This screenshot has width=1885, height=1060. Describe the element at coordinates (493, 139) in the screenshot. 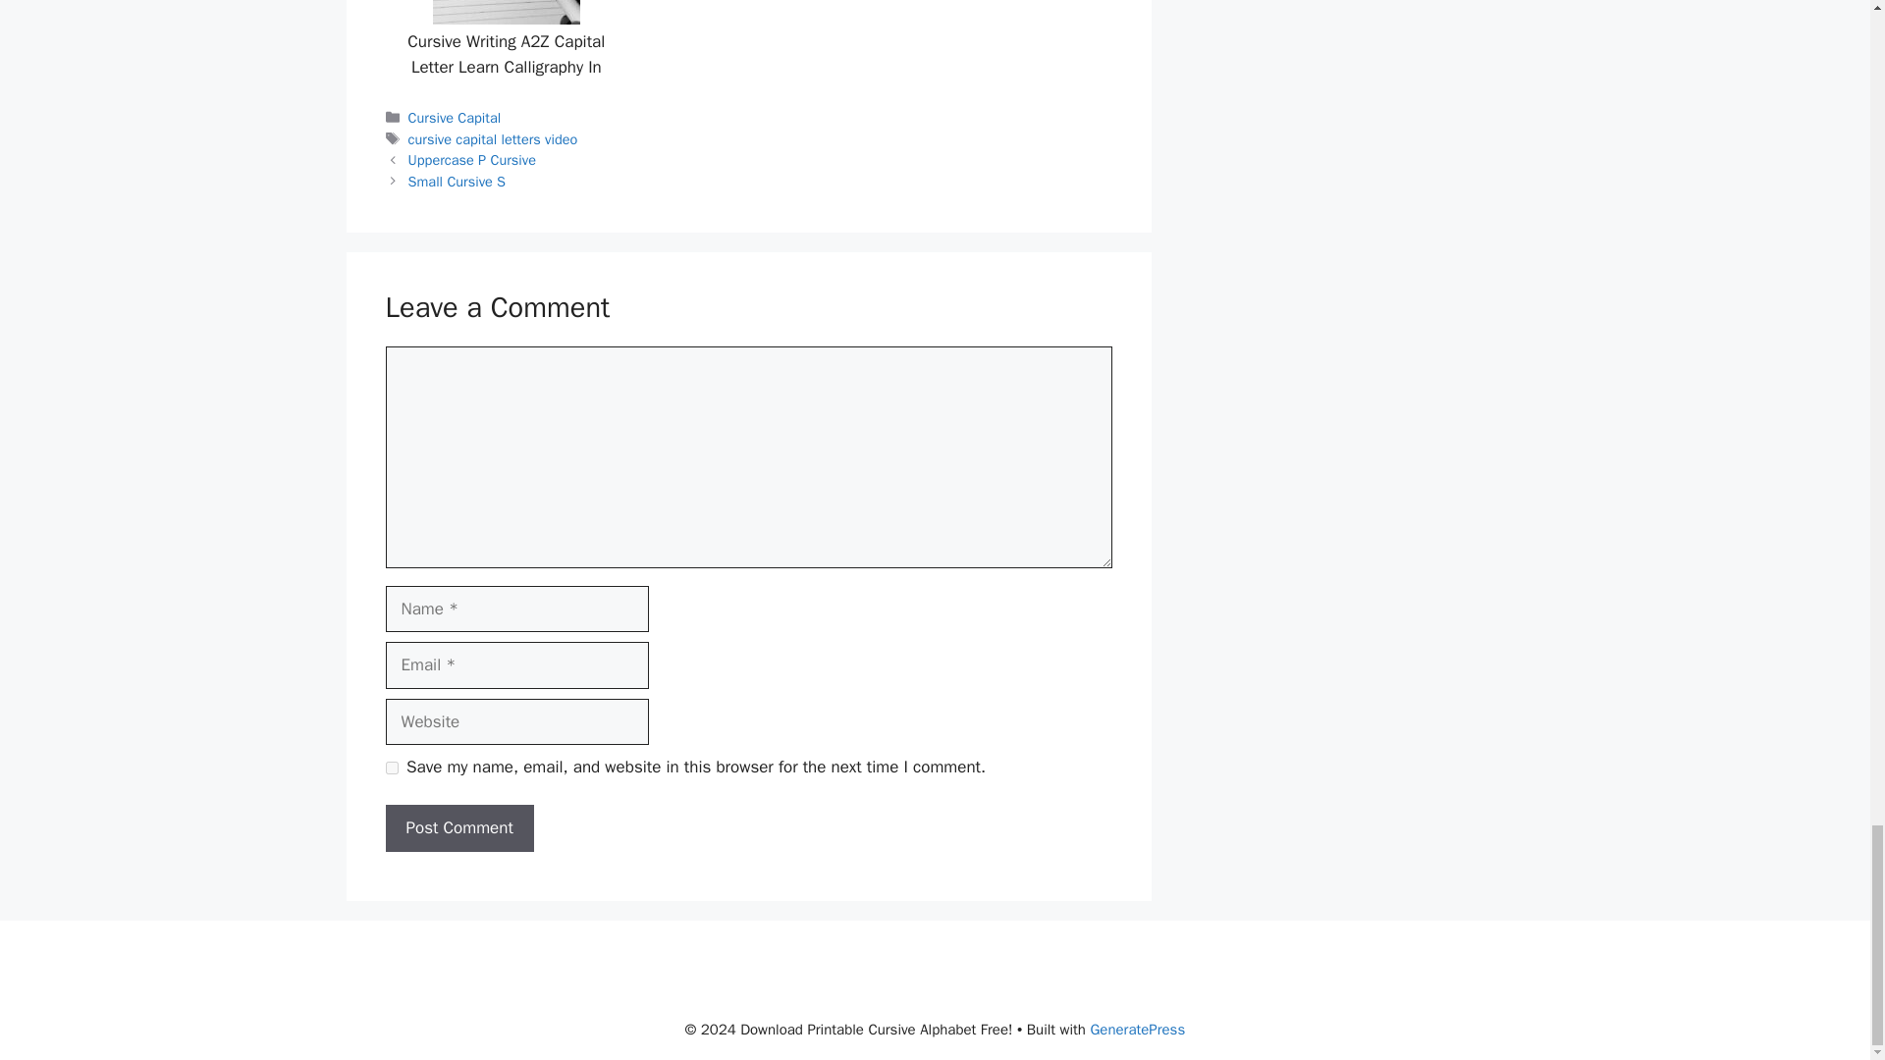

I see `cursive capital letters video` at that location.